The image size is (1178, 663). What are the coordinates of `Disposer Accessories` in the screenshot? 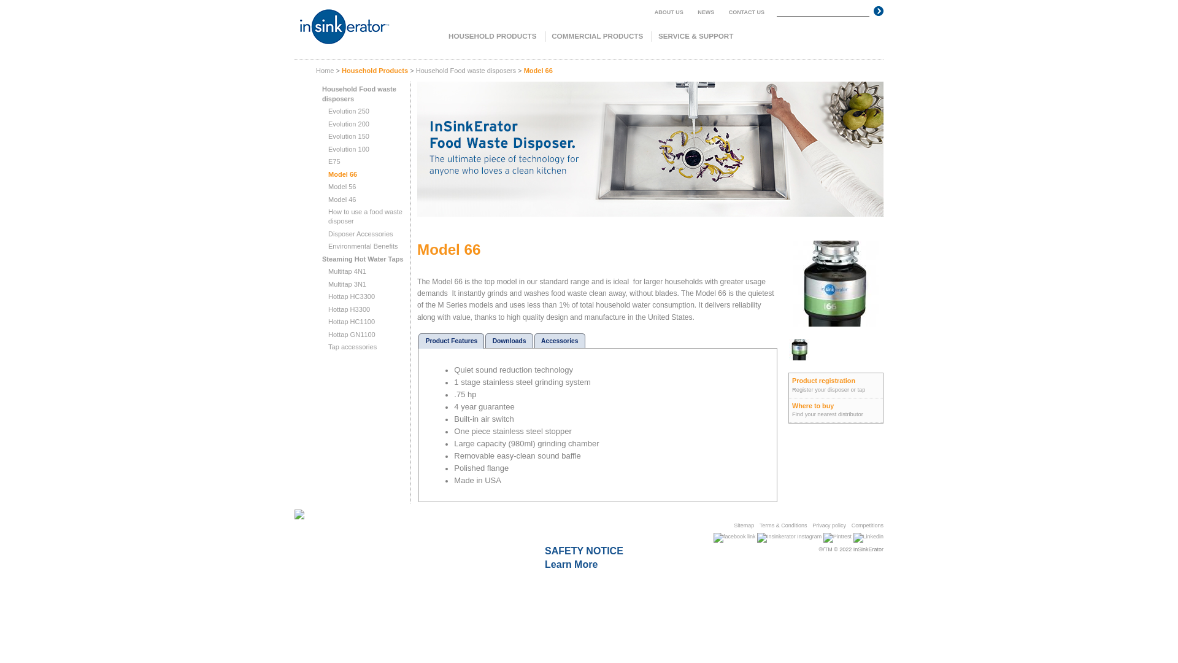 It's located at (361, 234).